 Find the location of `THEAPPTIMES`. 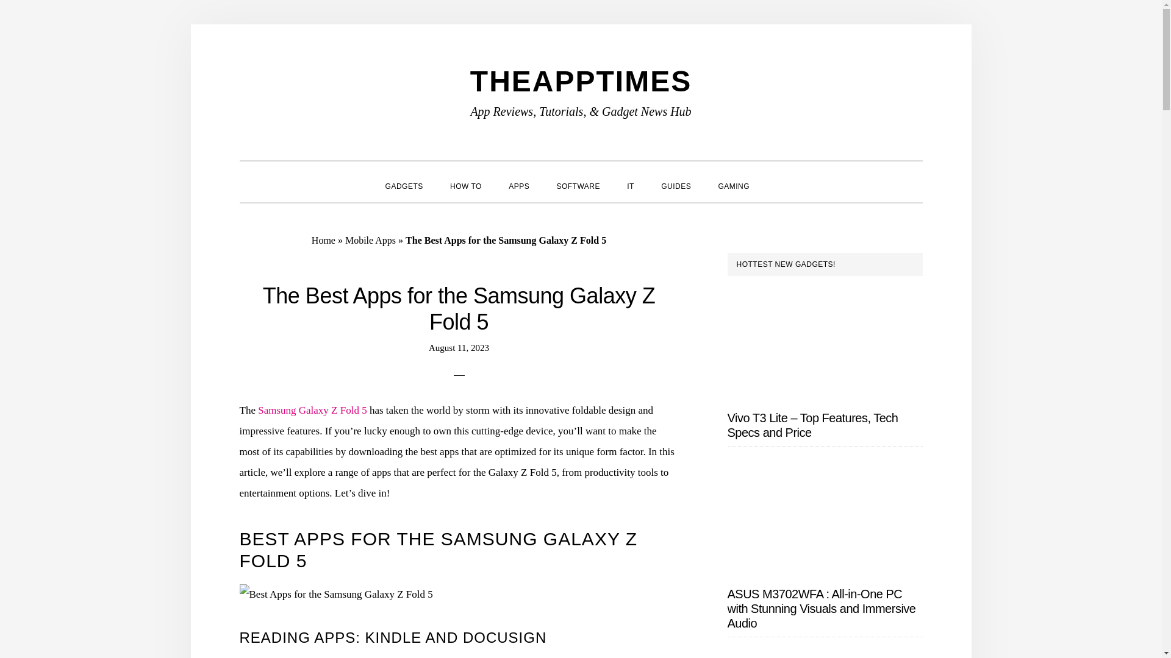

THEAPPTIMES is located at coordinates (581, 80).